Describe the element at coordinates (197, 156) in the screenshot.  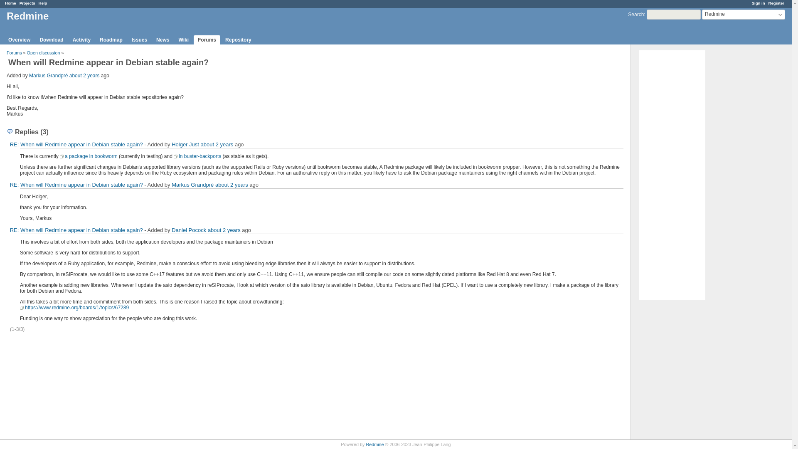
I see `in buster-backports` at that location.